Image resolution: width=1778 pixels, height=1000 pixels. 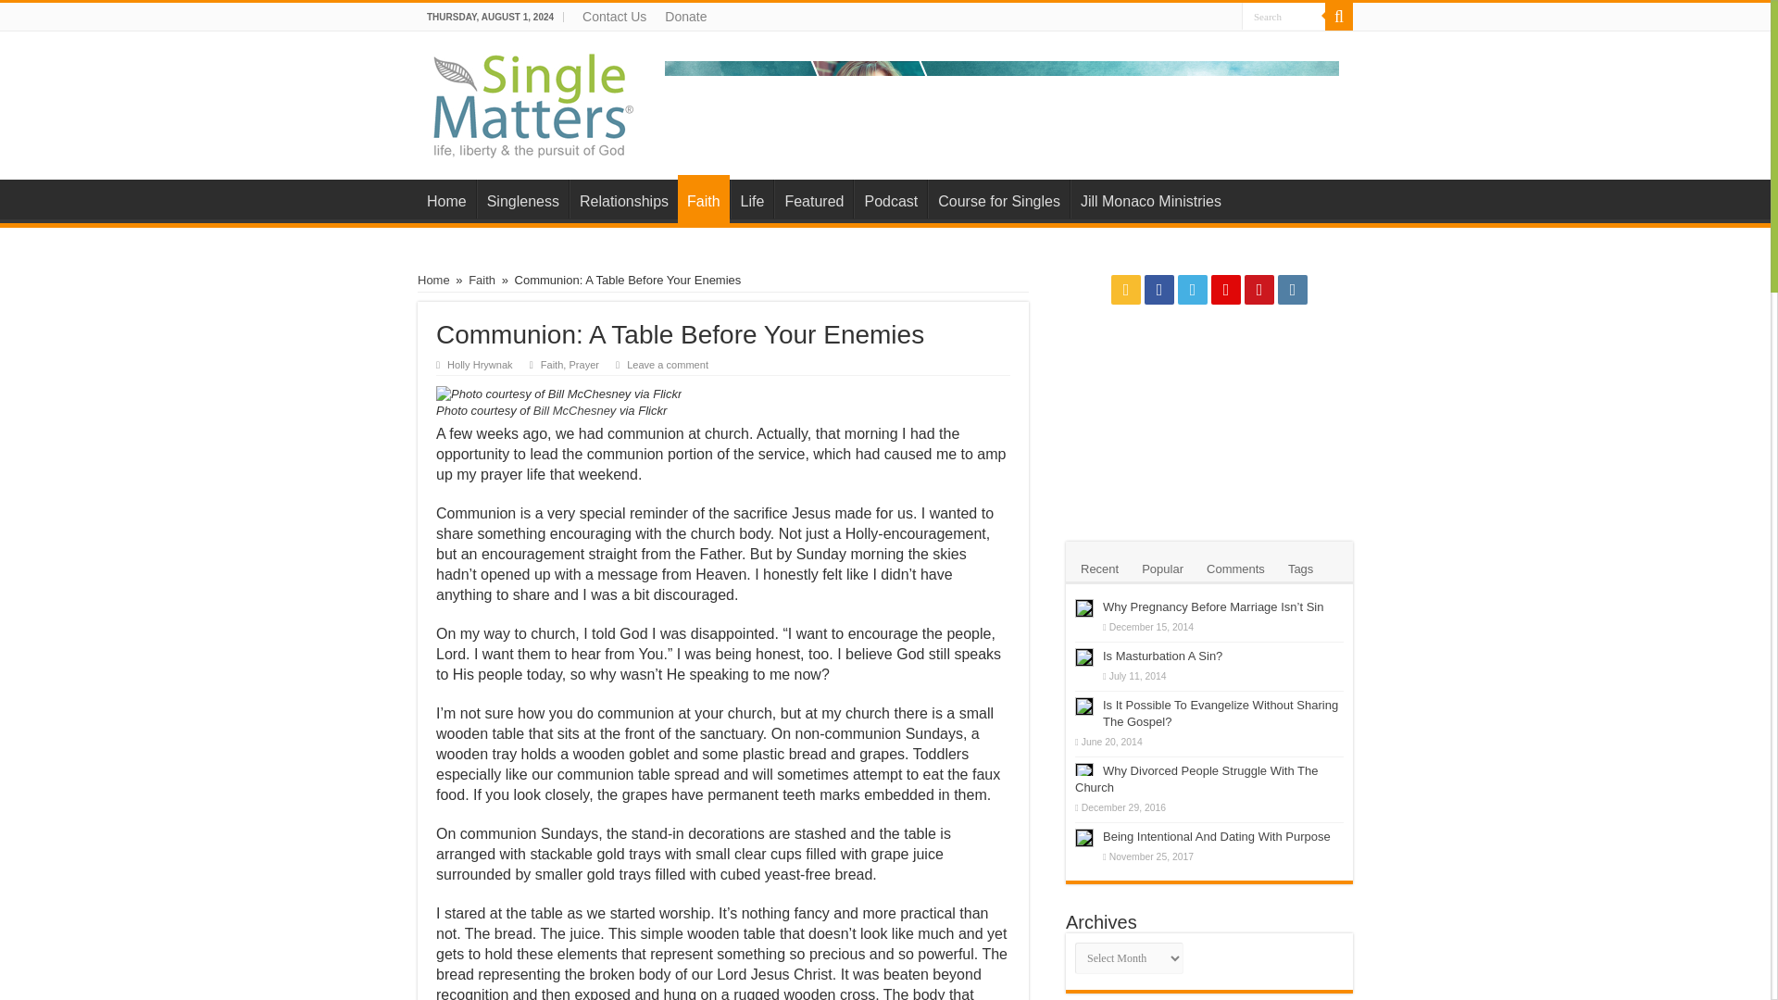 I want to click on Donate, so click(x=685, y=17).